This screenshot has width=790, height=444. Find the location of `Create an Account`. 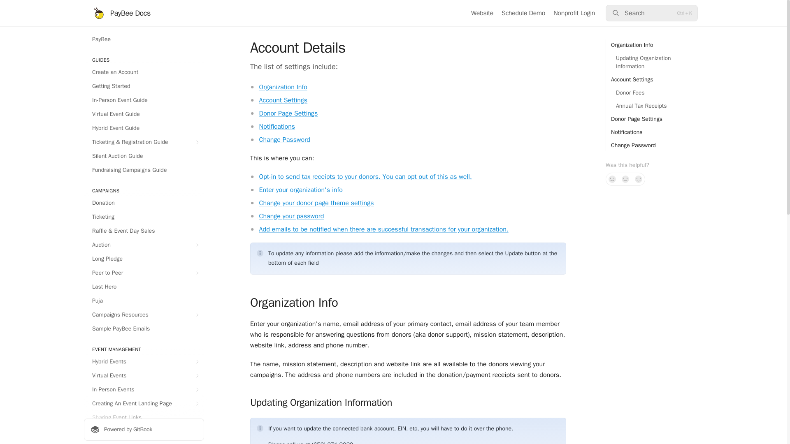

Create an Account is located at coordinates (144, 72).